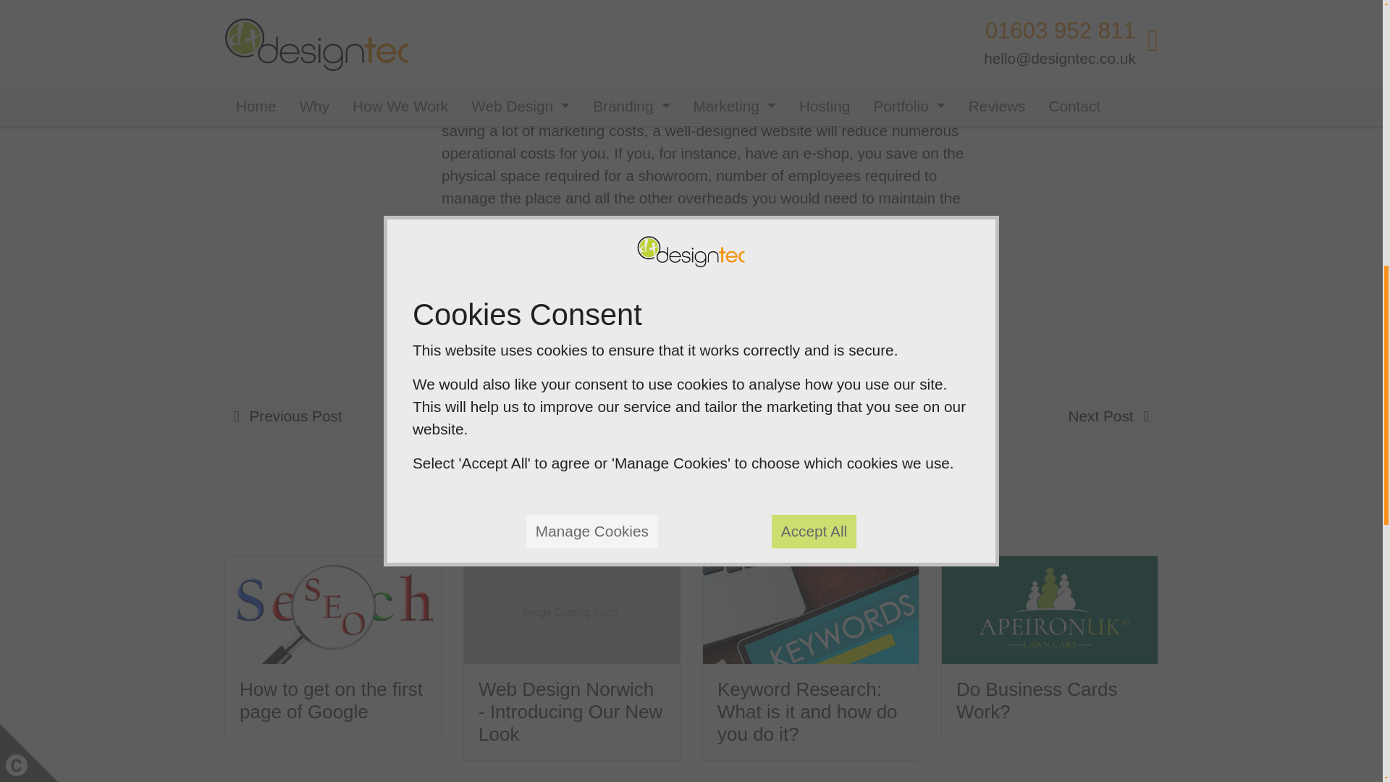  Describe the element at coordinates (287, 416) in the screenshot. I see `Previous Post` at that location.